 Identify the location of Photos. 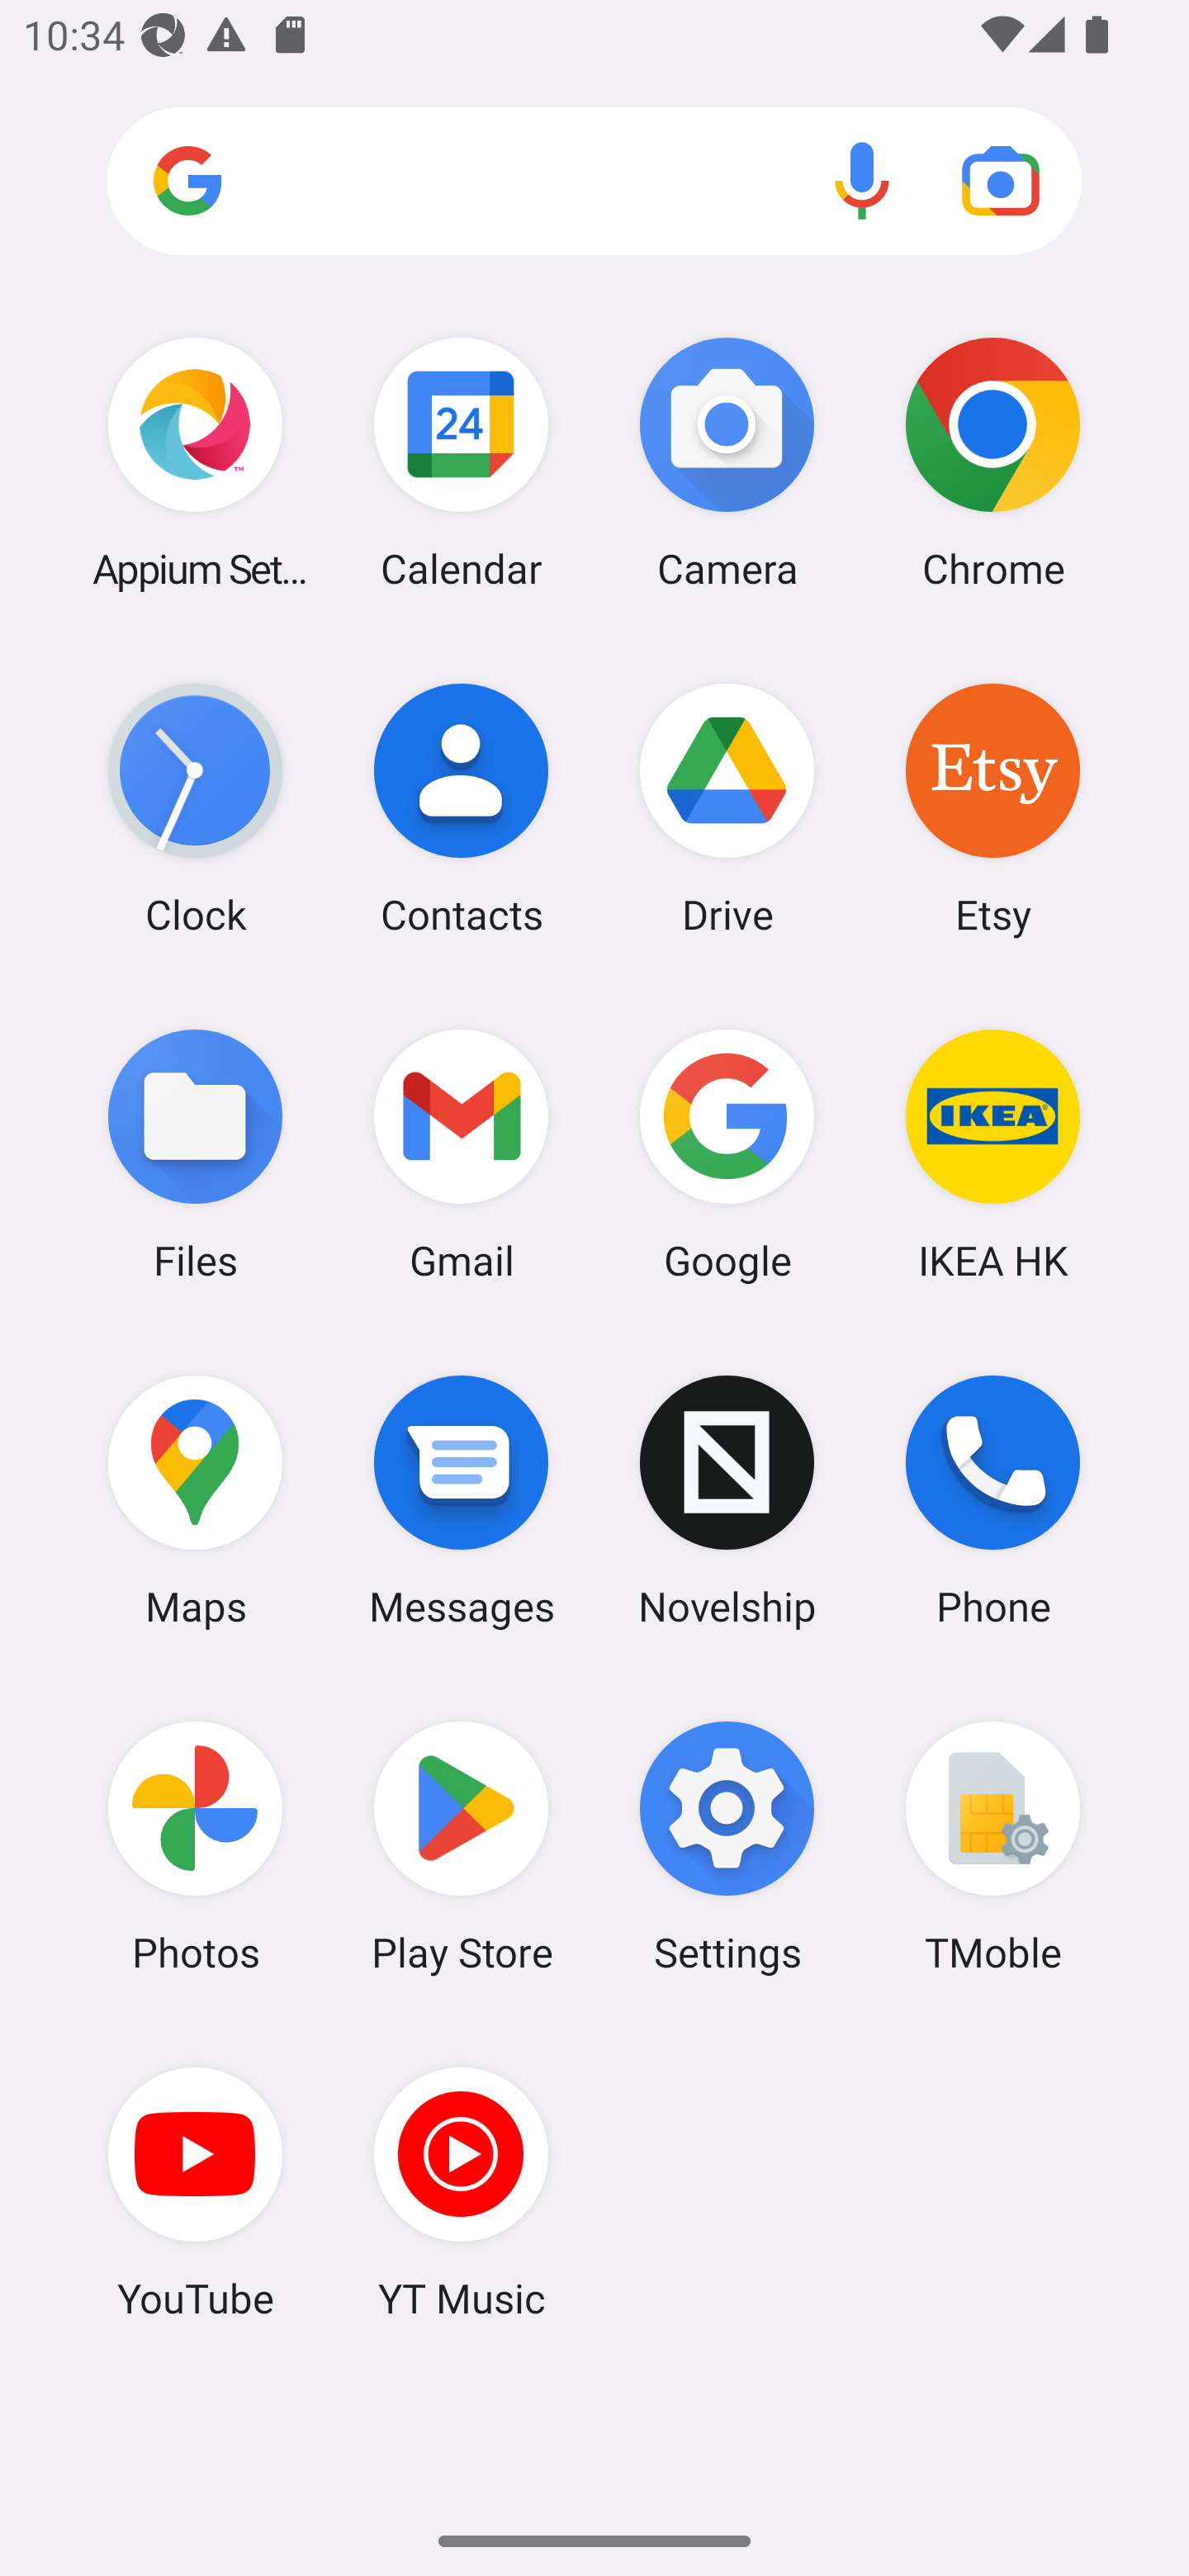
(195, 1847).